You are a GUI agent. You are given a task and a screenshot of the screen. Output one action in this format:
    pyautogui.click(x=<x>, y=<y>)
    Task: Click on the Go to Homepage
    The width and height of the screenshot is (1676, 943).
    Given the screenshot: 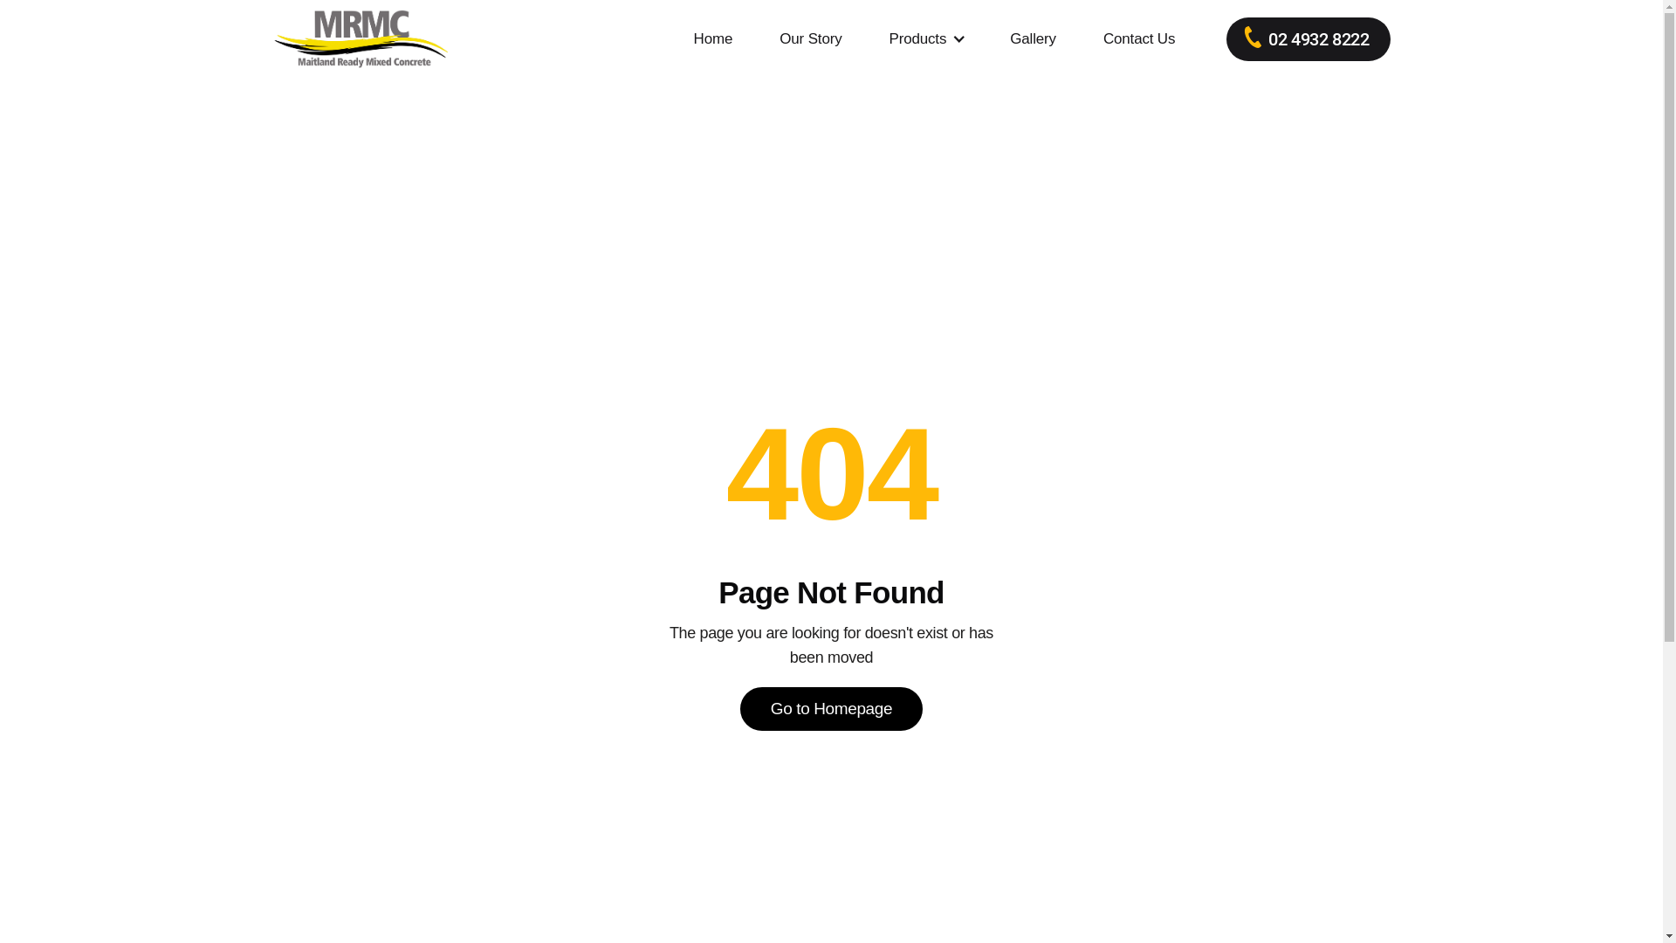 What is the action you would take?
    pyautogui.click(x=831, y=709)
    